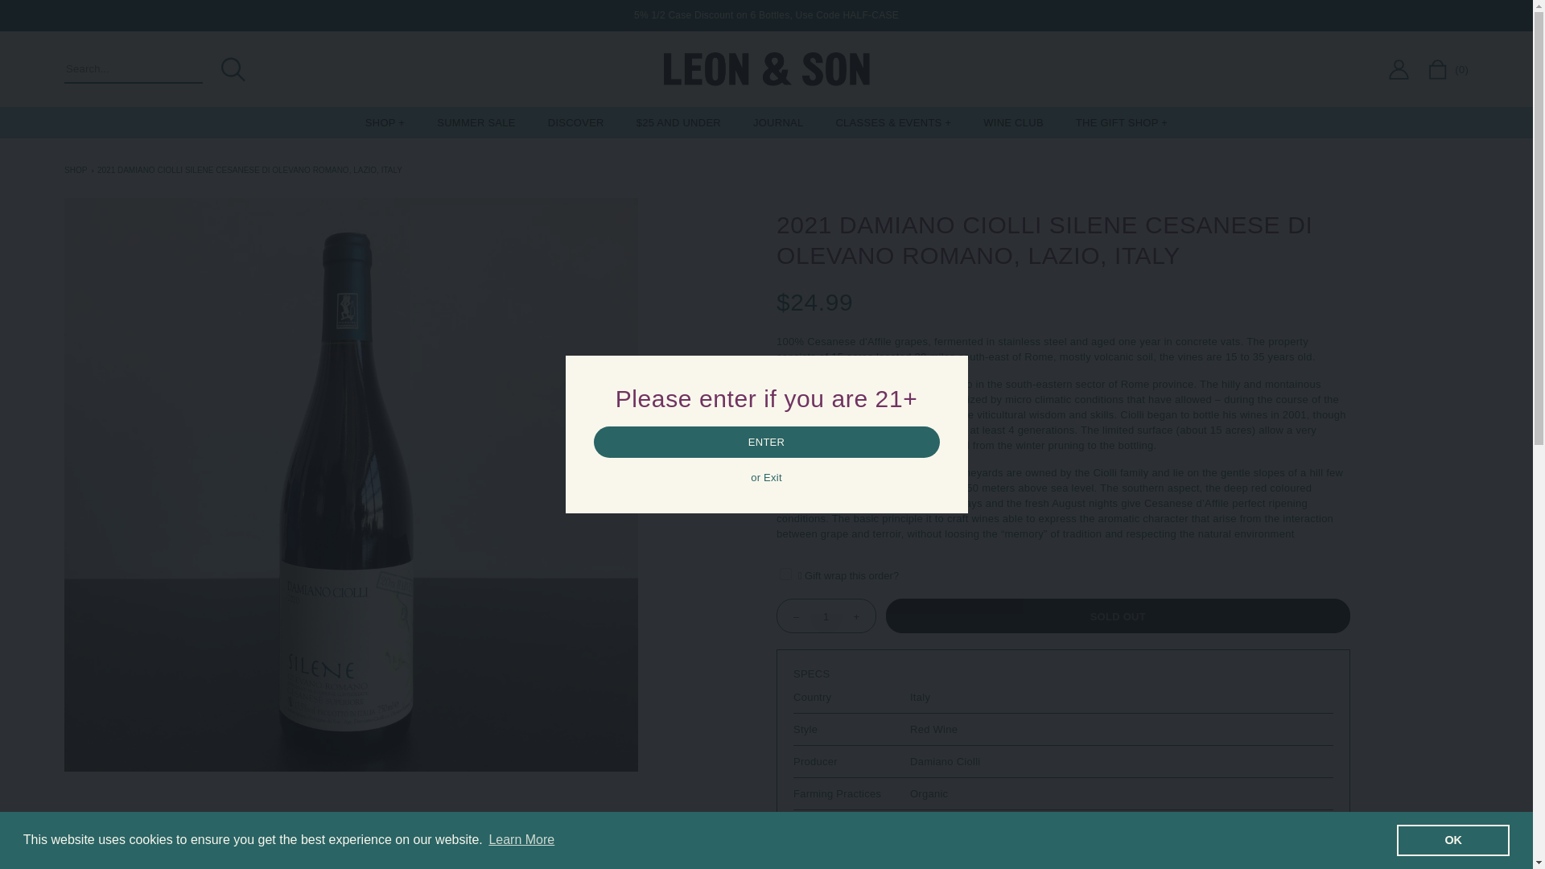 Image resolution: width=1545 pixels, height=869 pixels. I want to click on Learn More, so click(521, 840).